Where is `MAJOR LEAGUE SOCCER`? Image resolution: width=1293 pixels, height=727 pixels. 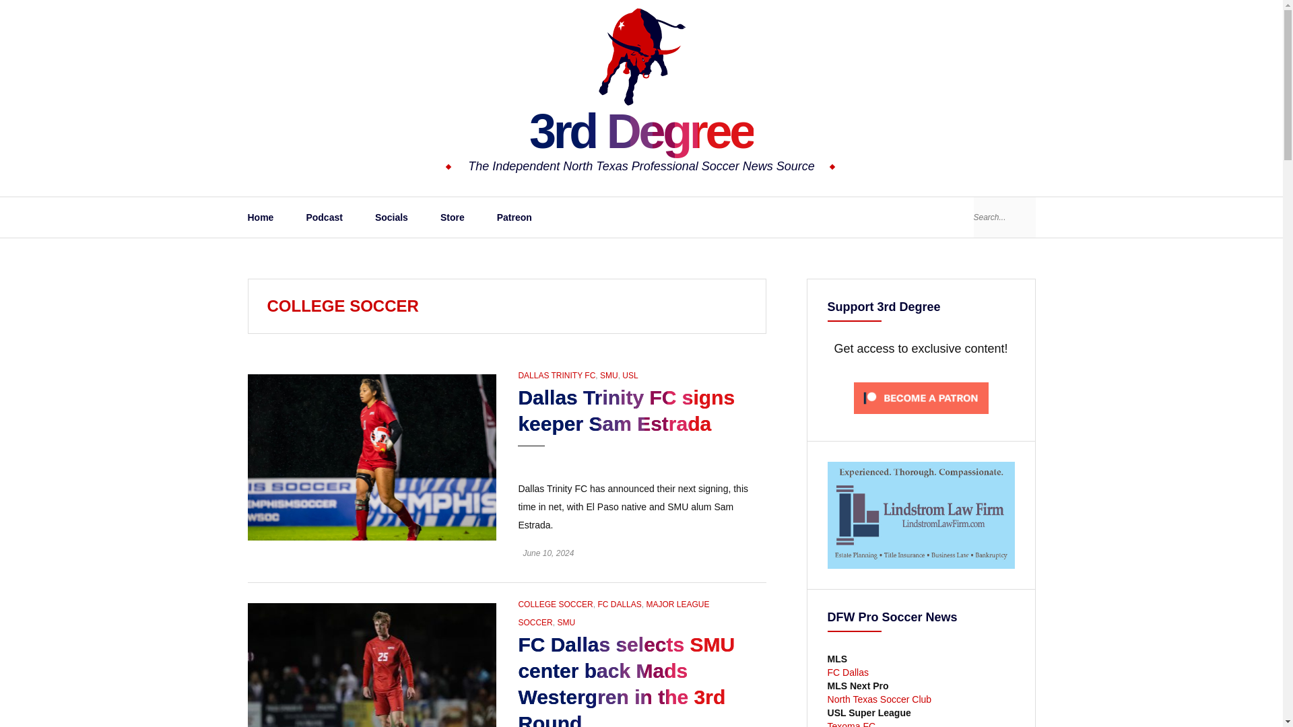 MAJOR LEAGUE SOCCER is located at coordinates (613, 614).